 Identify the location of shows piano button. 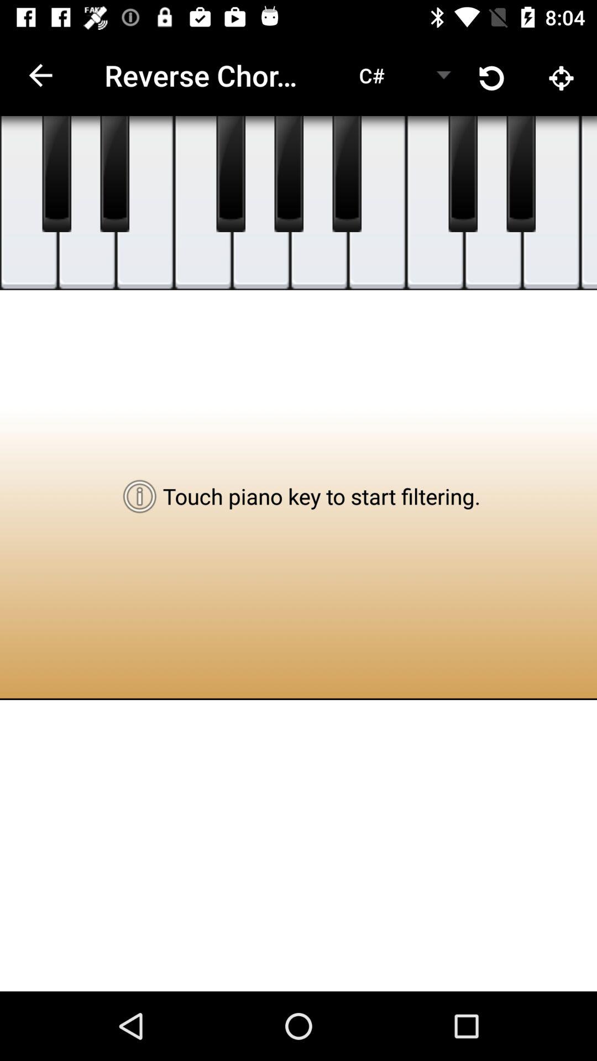
(347, 174).